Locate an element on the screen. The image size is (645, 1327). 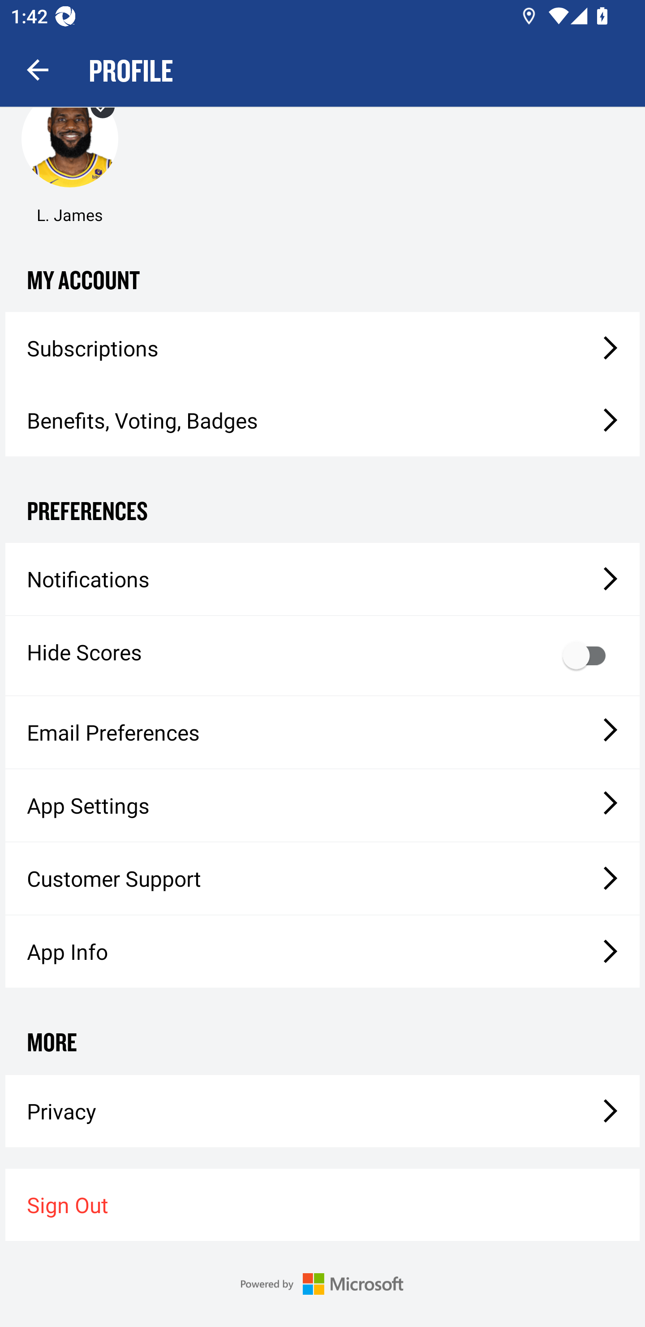
L. James is located at coordinates (69, 158).